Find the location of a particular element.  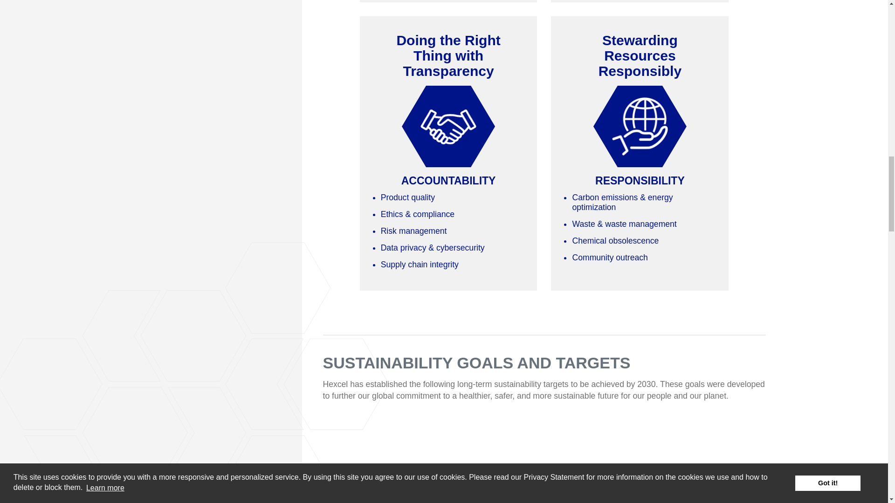

ACCOUNTABILITY is located at coordinates (448, 127).